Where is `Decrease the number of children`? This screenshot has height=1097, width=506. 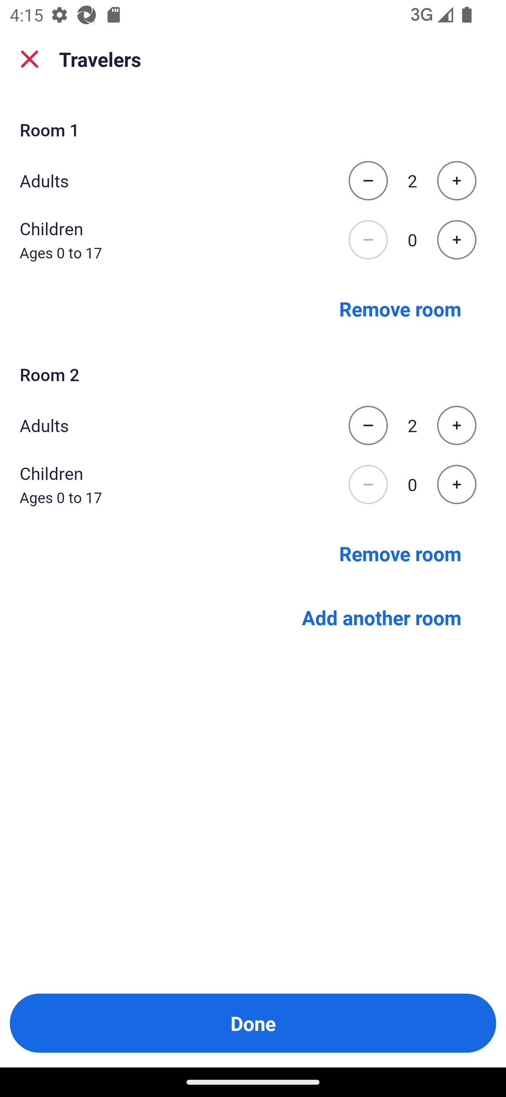
Decrease the number of children is located at coordinates (368, 240).